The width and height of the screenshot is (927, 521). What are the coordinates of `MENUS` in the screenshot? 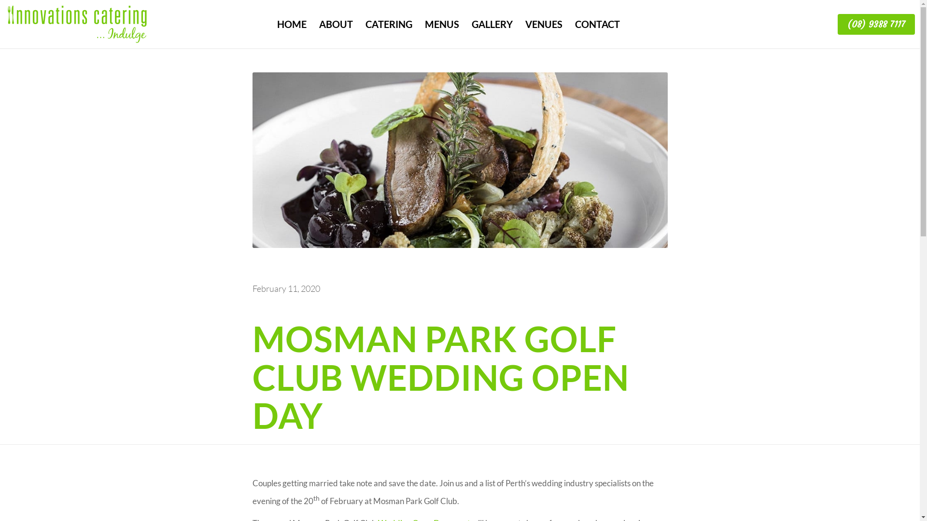 It's located at (442, 29).